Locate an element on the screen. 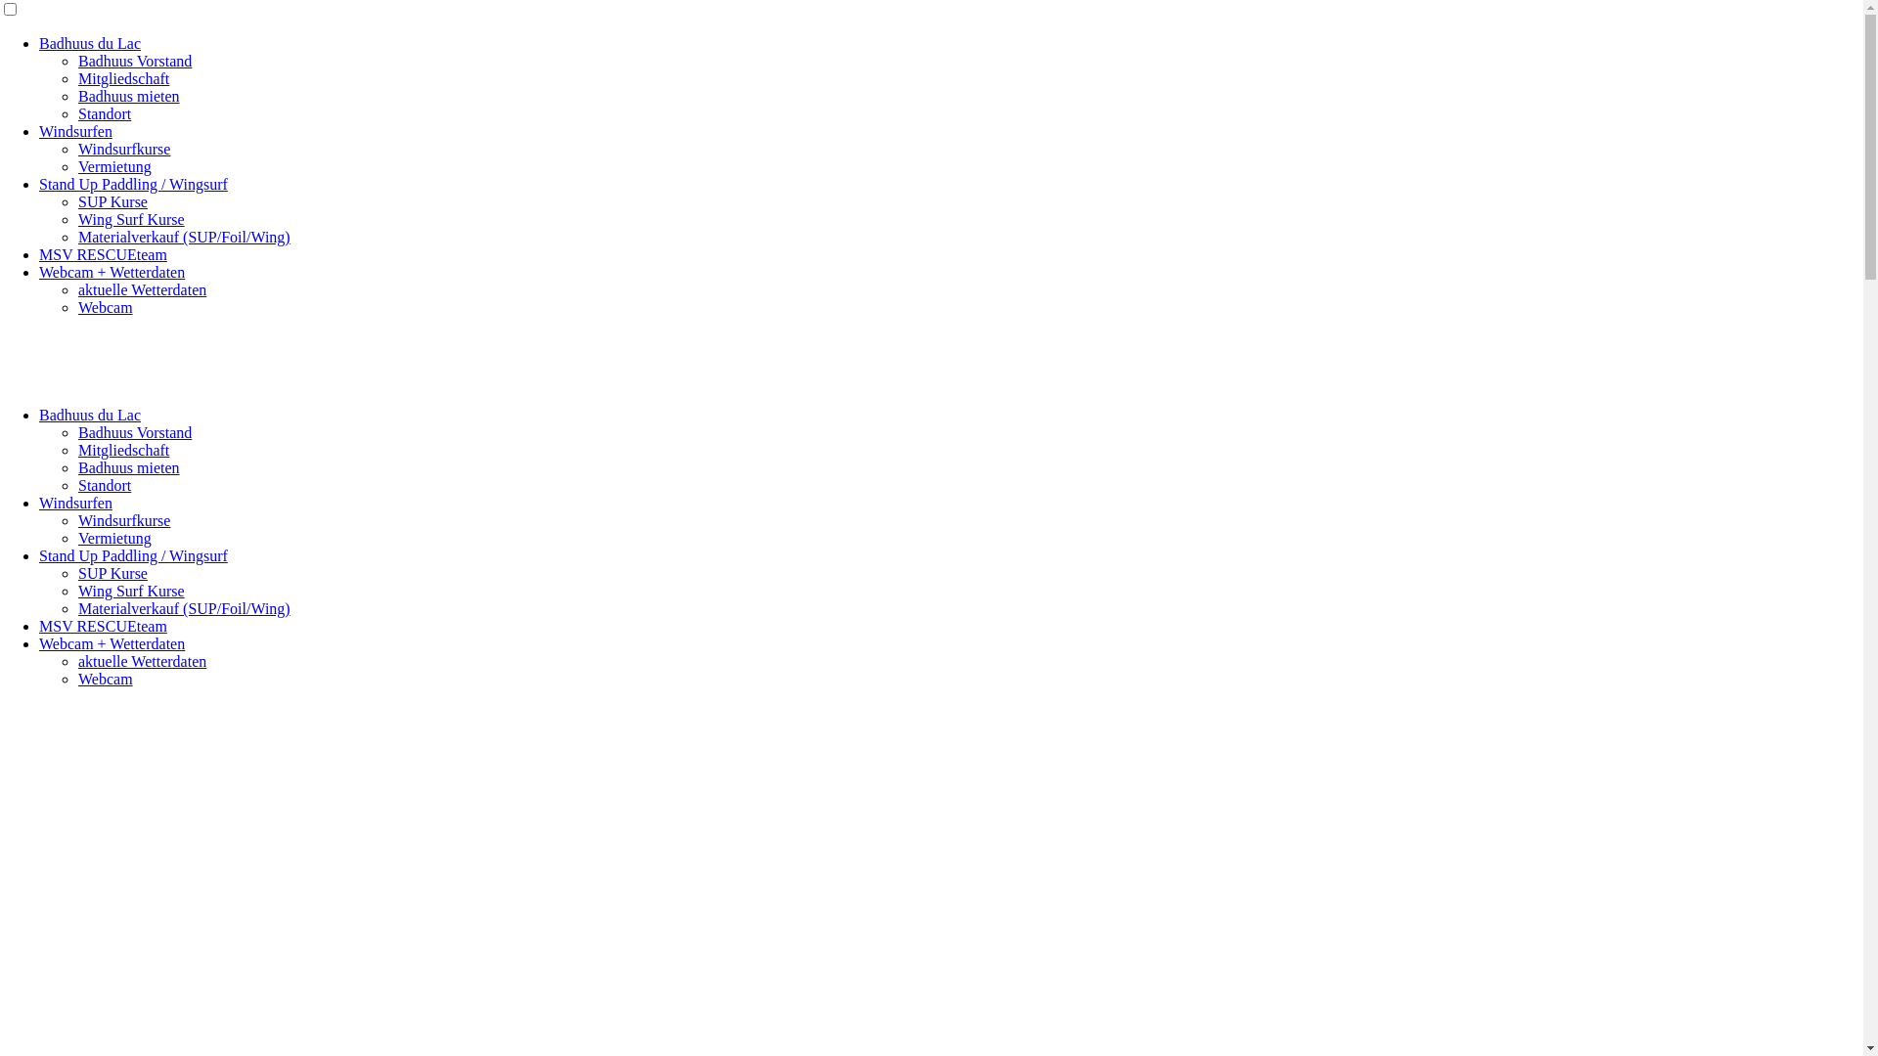 The height and width of the screenshot is (1056, 1878). Webcam + Wetterdaten is located at coordinates (112, 272).